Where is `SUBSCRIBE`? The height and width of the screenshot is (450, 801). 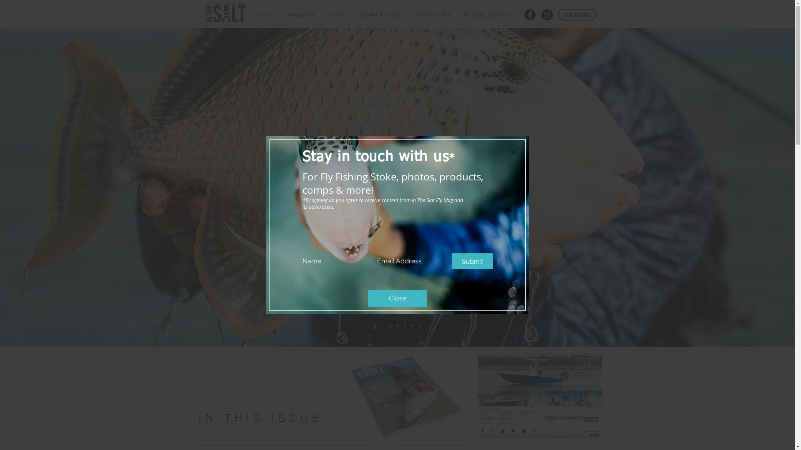 SUBSCRIBE is located at coordinates (577, 15).